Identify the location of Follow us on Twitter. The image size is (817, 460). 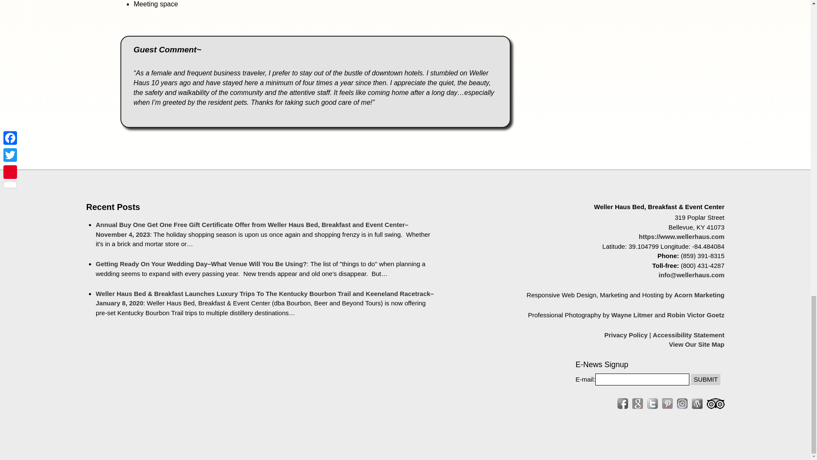
(652, 404).